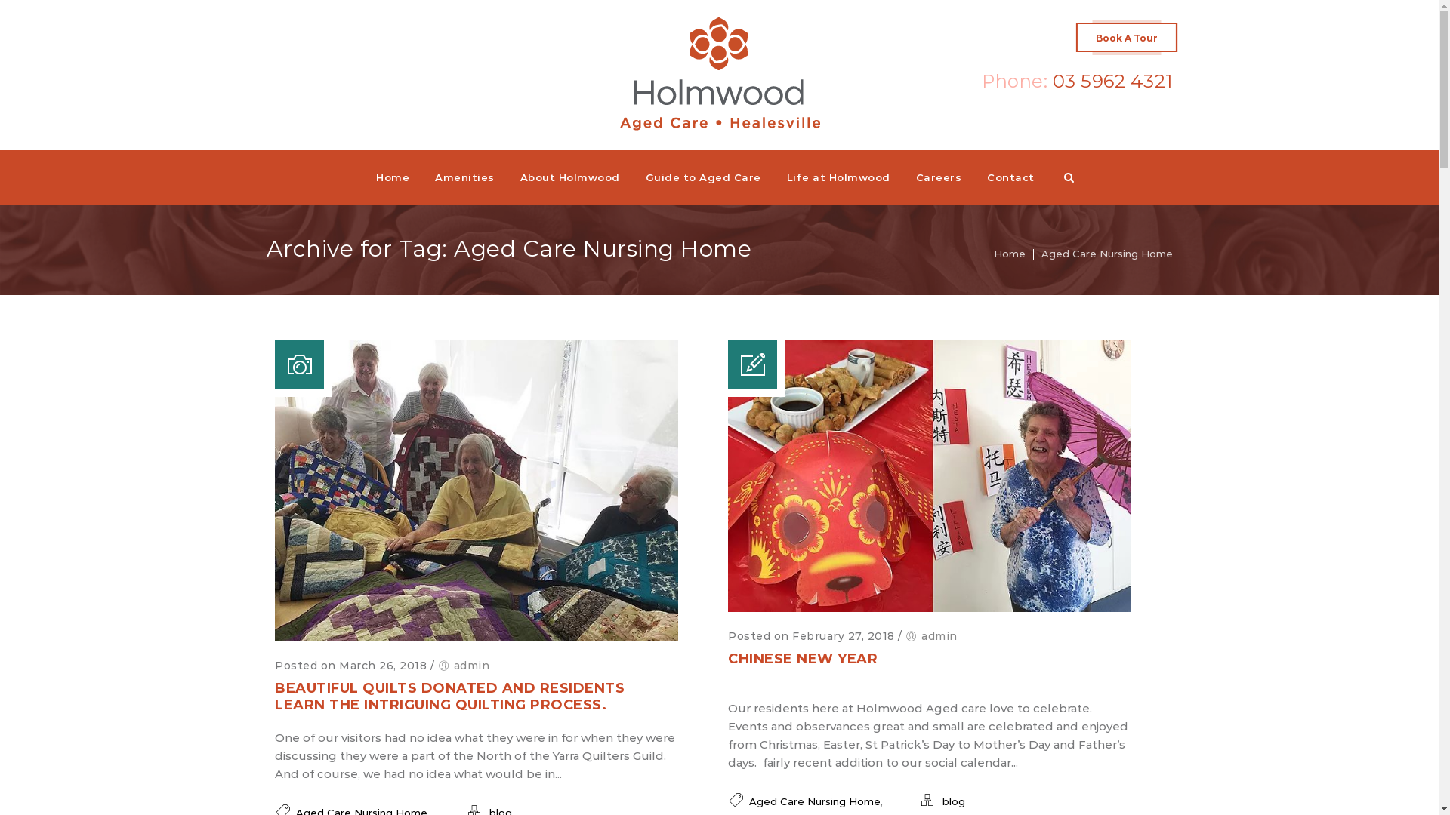 The width and height of the screenshot is (1450, 815). What do you see at coordinates (393, 177) in the screenshot?
I see `Home` at bounding box center [393, 177].